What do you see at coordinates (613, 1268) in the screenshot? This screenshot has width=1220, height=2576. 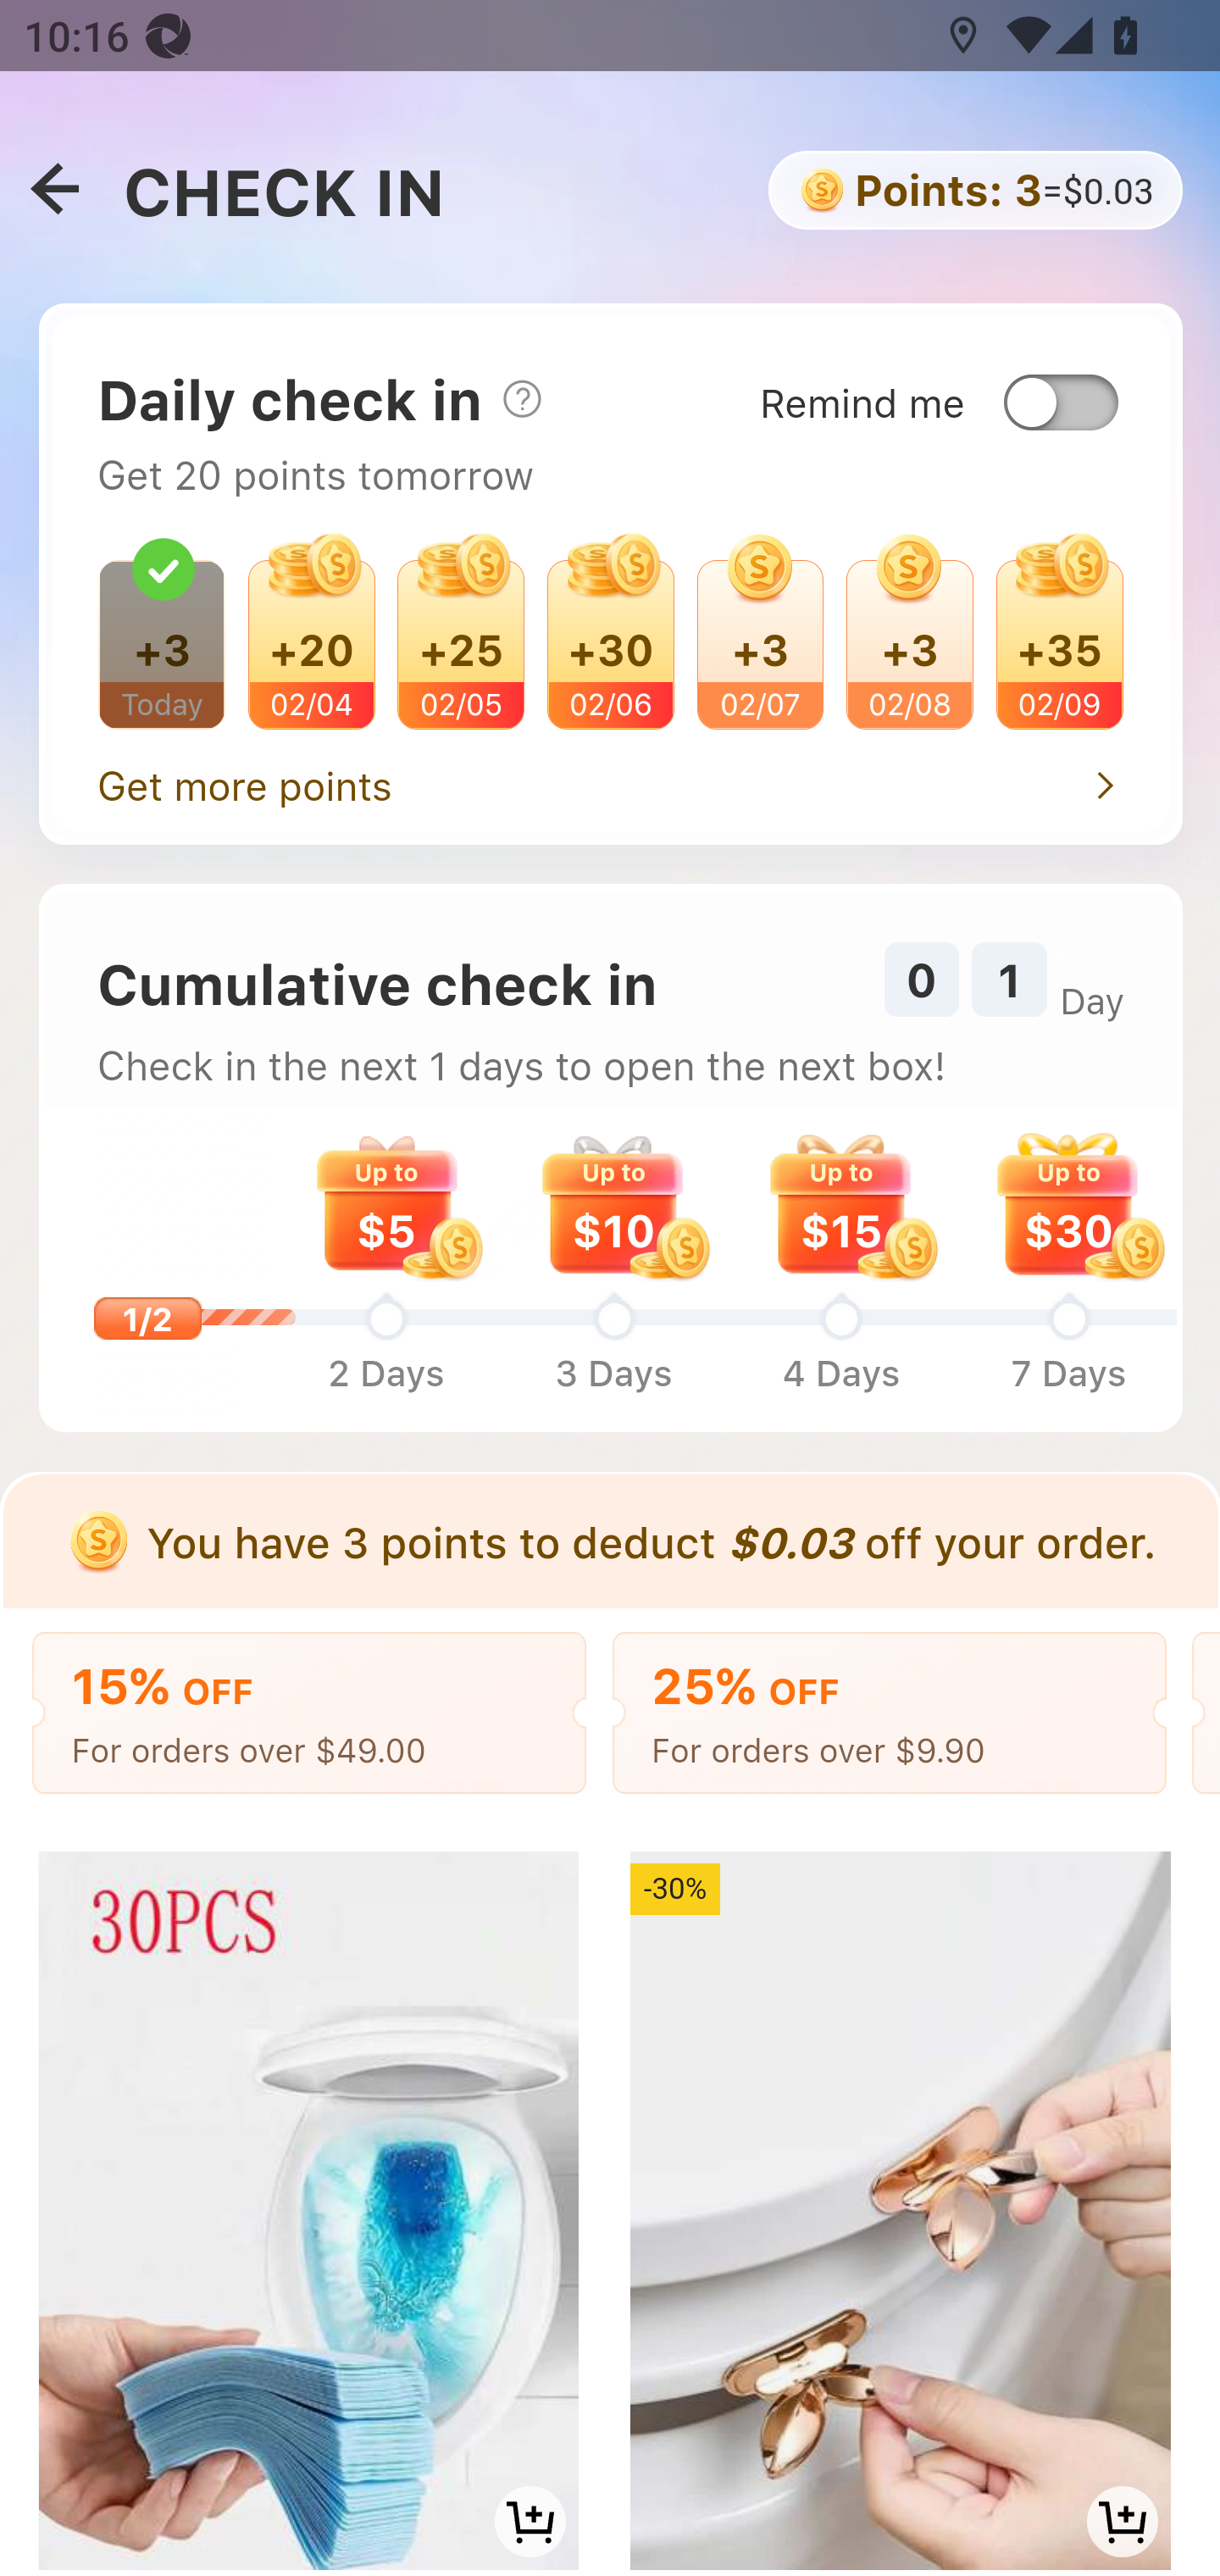 I see `Up to $10 3 Days` at bounding box center [613, 1268].